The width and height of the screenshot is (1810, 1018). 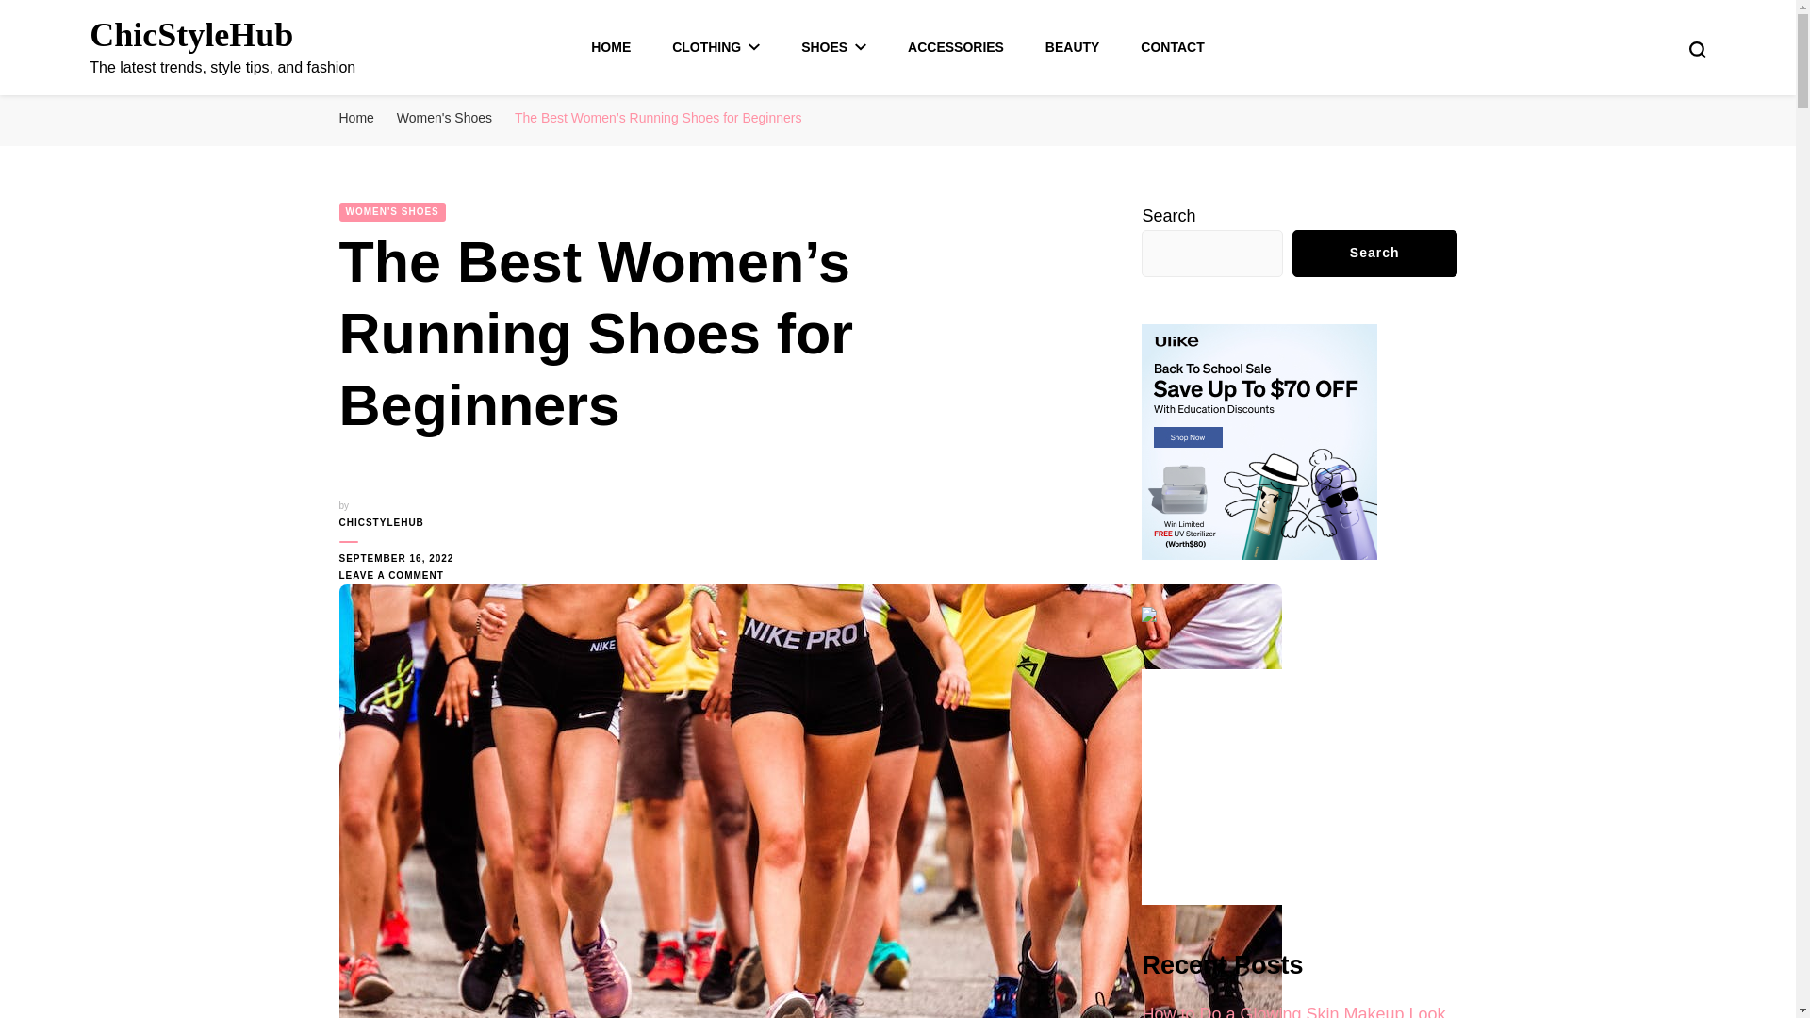 I want to click on SHOES, so click(x=833, y=47).